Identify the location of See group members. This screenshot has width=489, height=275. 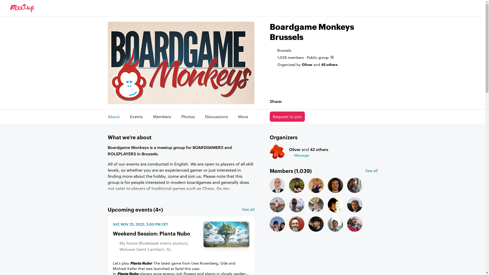
(323, 206).